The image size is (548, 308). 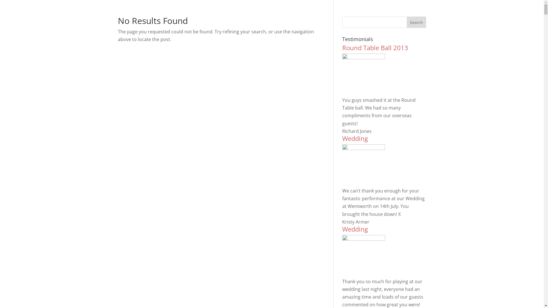 What do you see at coordinates (354, 16) in the screenshot?
I see `Testimonials` at bounding box center [354, 16].